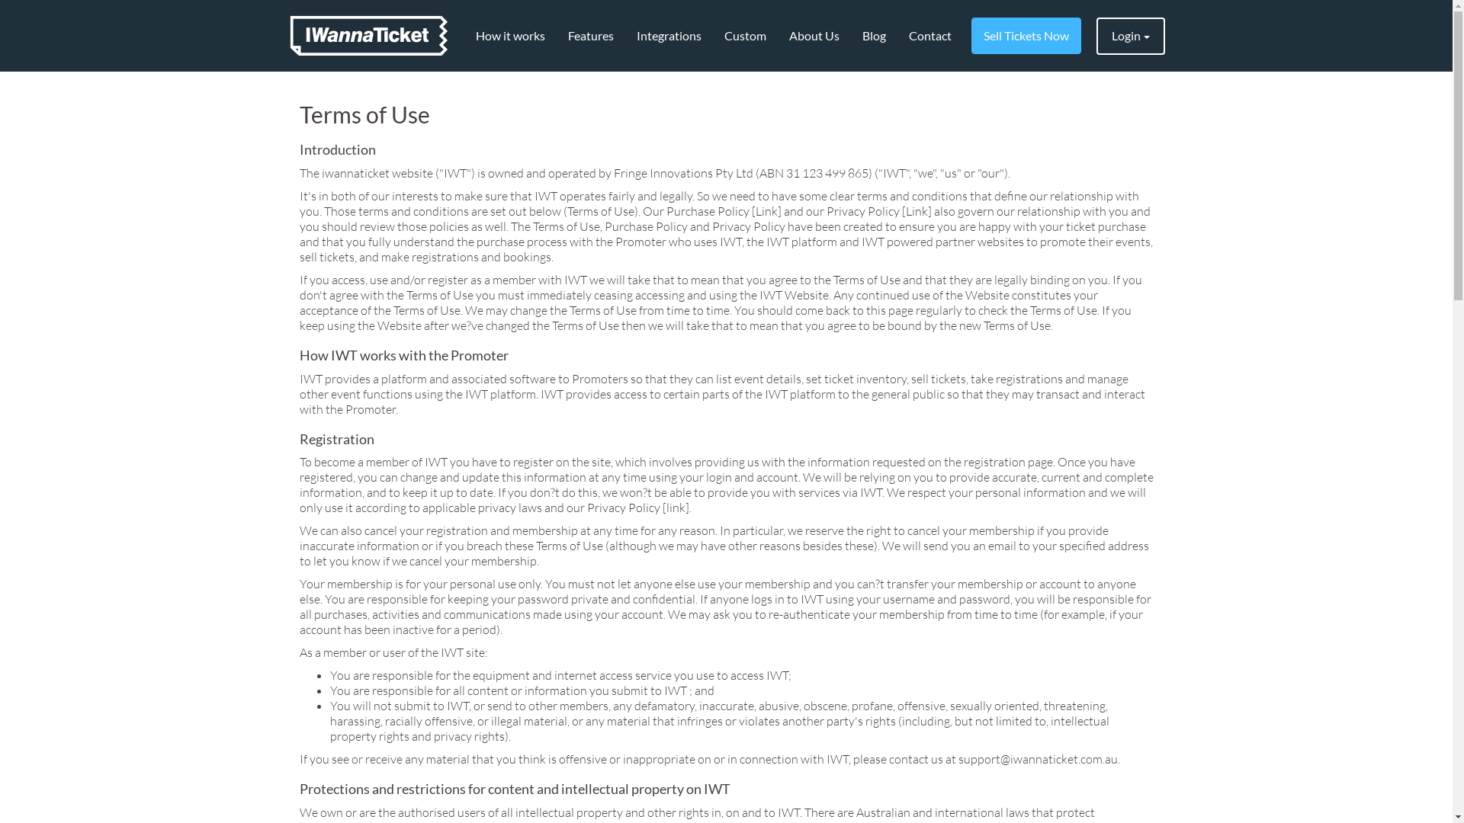 This screenshot has height=823, width=1464. Describe the element at coordinates (744, 36) in the screenshot. I see `Custom` at that location.